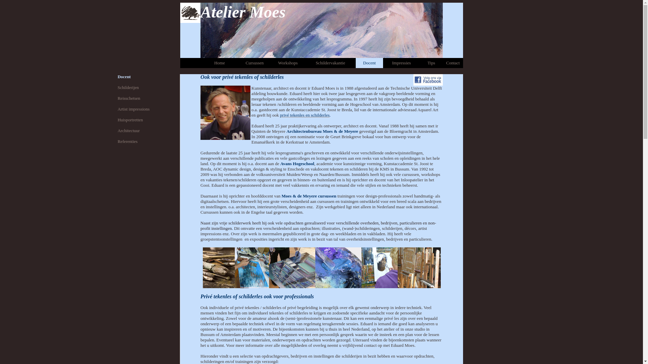  Describe the element at coordinates (129, 98) in the screenshot. I see `Reisschetsen` at that location.